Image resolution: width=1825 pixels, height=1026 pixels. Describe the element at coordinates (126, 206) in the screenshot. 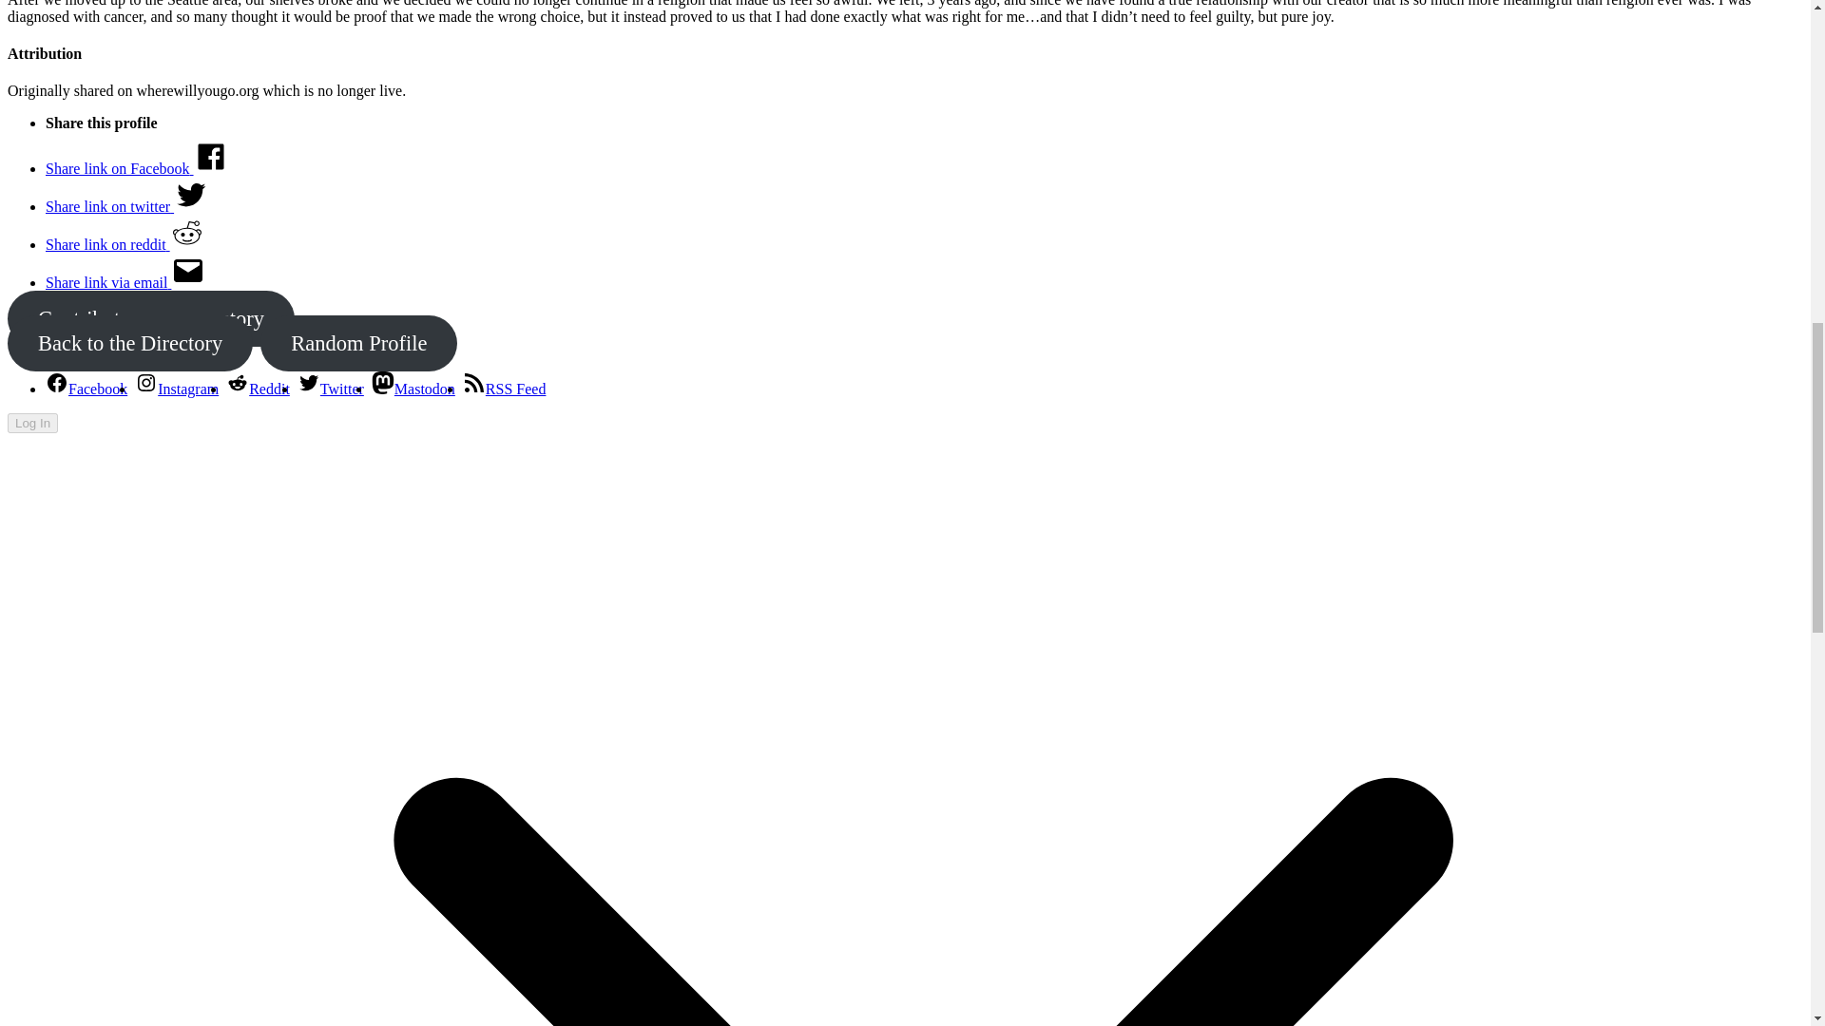

I see `Share a link on twitter` at that location.